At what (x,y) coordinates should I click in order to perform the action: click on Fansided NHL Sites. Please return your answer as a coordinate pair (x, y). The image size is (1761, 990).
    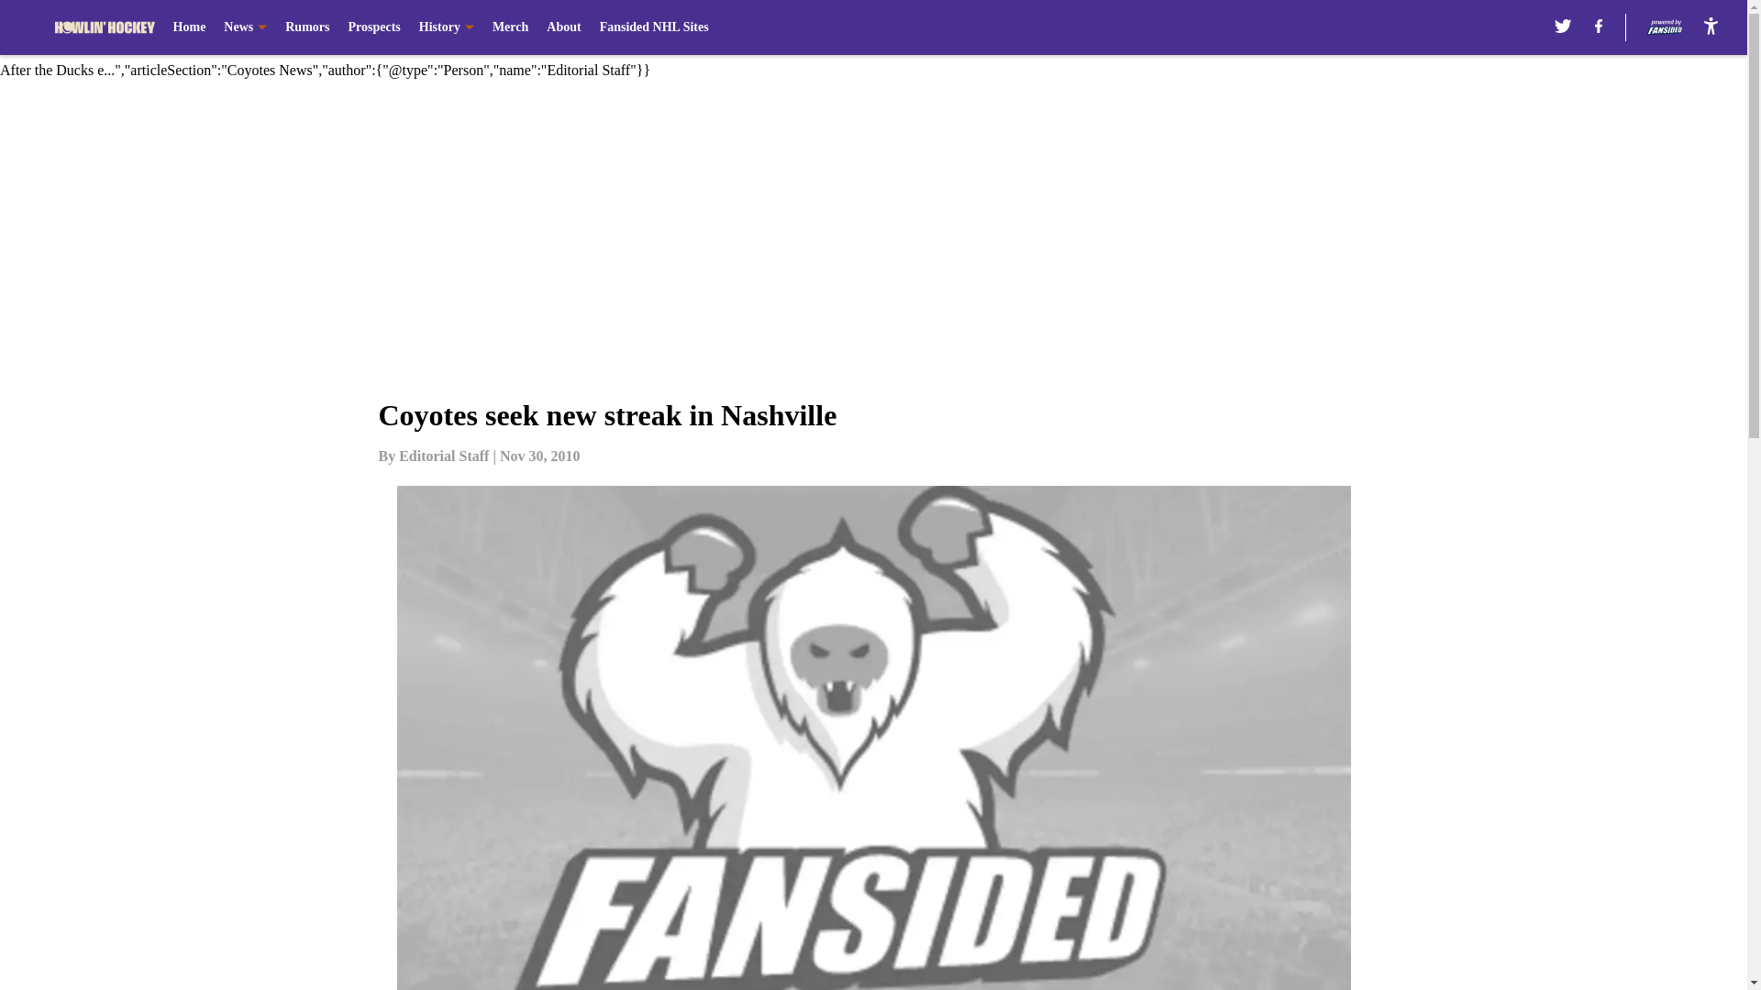
    Looking at the image, I should click on (655, 27).